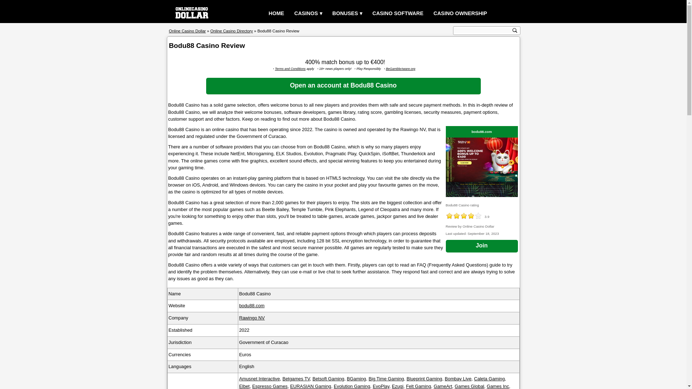 This screenshot has height=389, width=692. What do you see at coordinates (328, 379) in the screenshot?
I see `Betsoft Gaming` at bounding box center [328, 379].